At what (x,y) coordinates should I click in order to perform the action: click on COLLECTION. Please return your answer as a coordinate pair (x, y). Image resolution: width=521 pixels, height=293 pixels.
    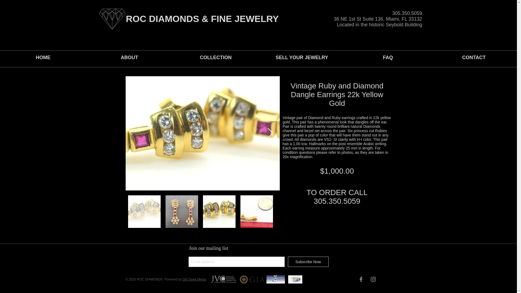
    Looking at the image, I should click on (215, 58).